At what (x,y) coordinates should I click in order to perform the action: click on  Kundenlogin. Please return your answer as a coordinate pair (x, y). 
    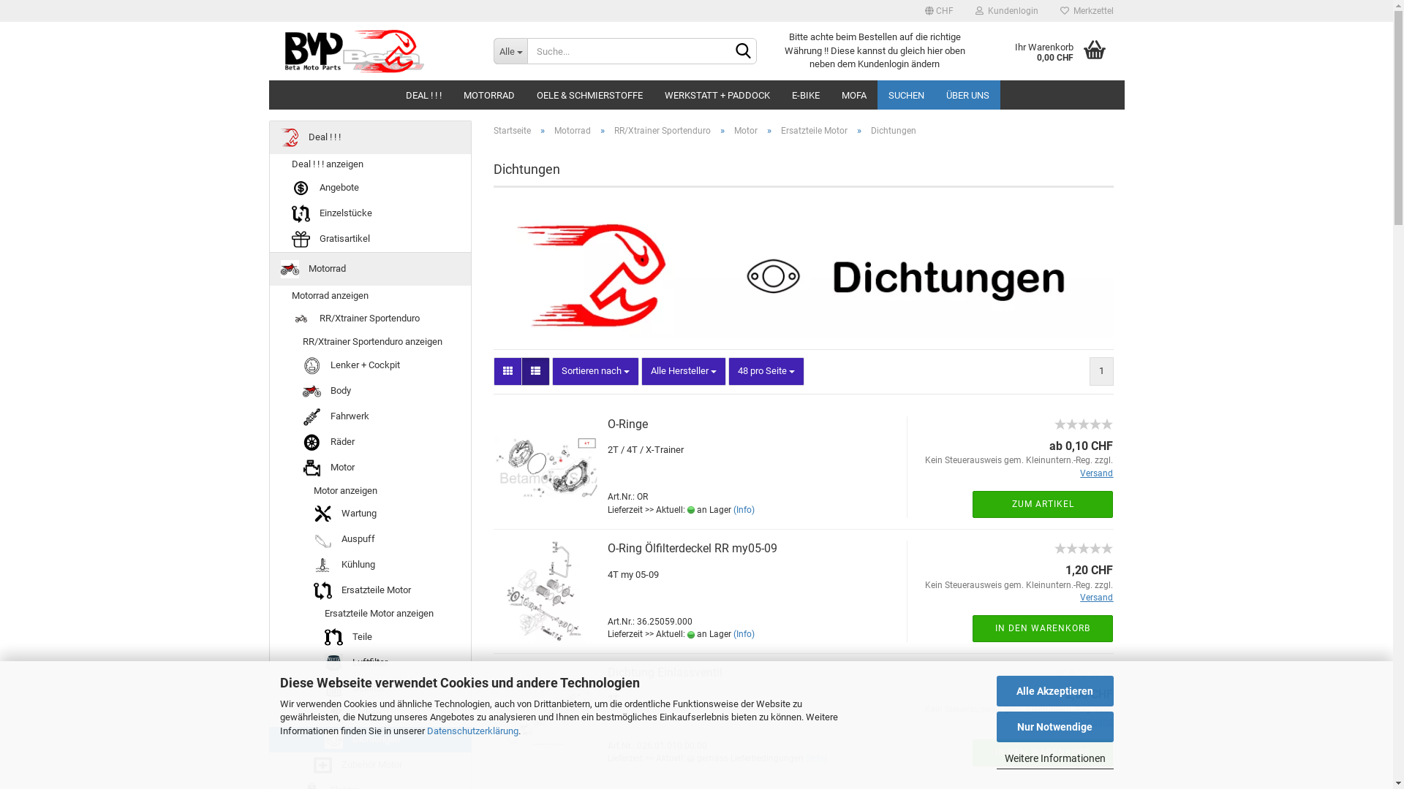
    Looking at the image, I should click on (1006, 11).